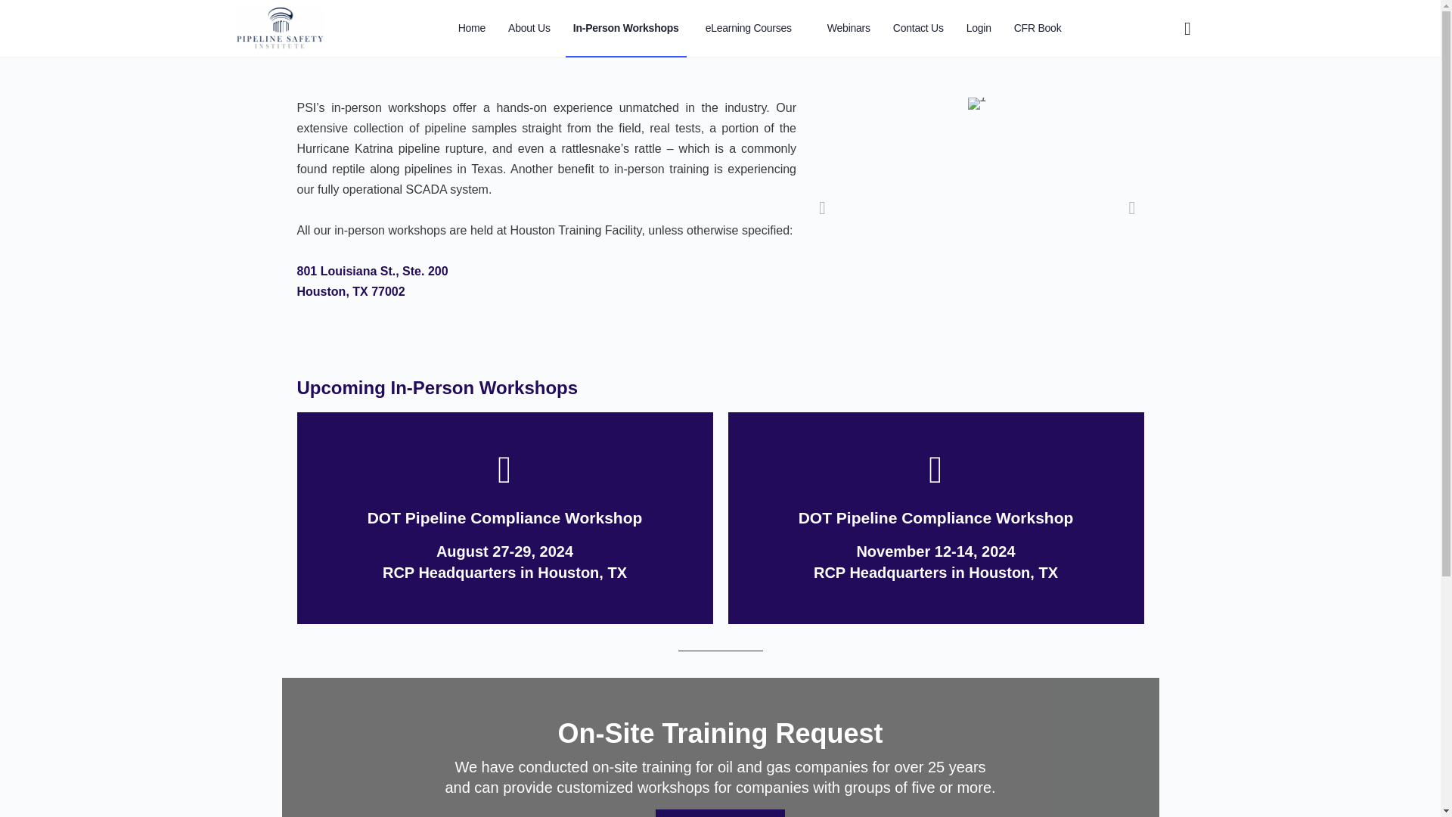  Describe the element at coordinates (626, 29) in the screenshot. I see `In-Person Workshops` at that location.